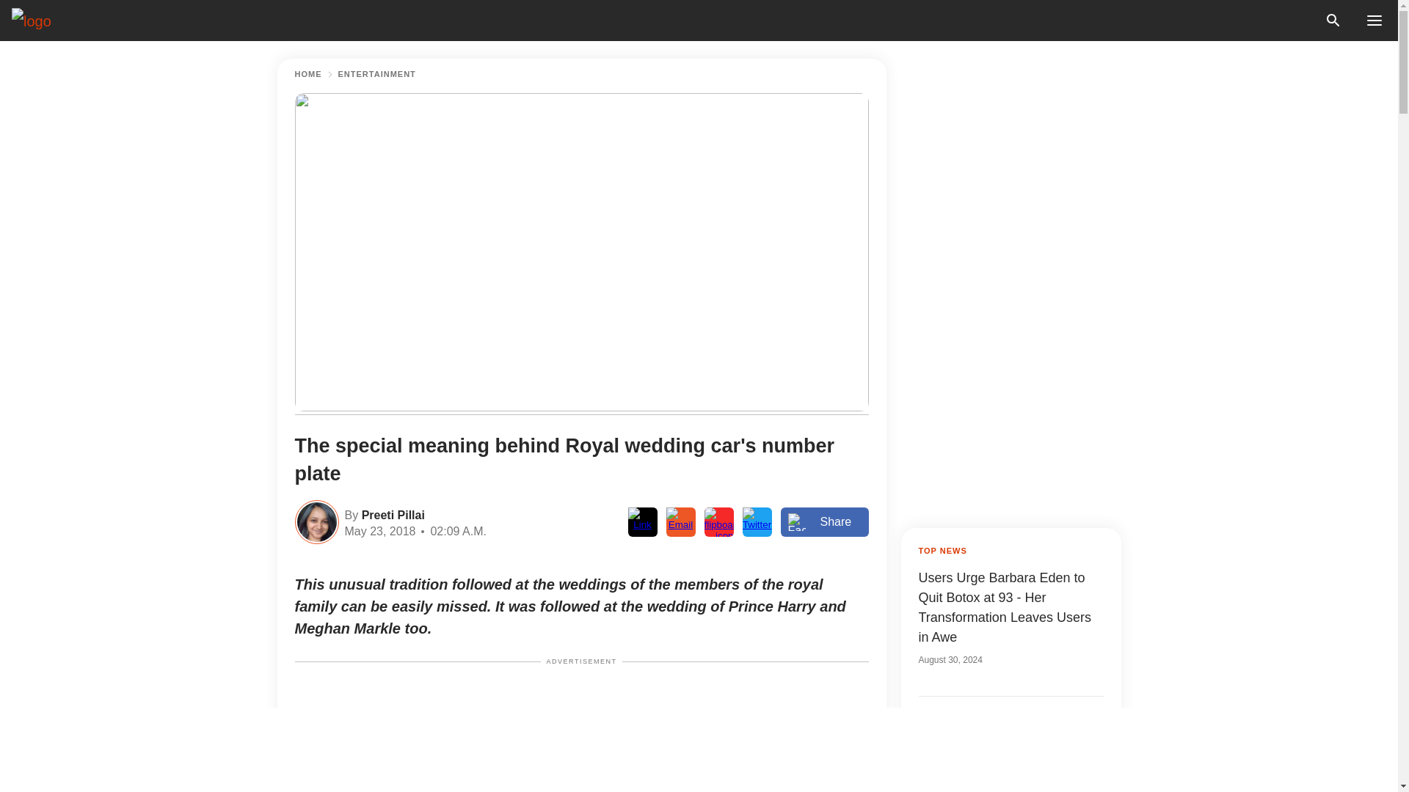  I want to click on Preeti Pillai, so click(391, 513).